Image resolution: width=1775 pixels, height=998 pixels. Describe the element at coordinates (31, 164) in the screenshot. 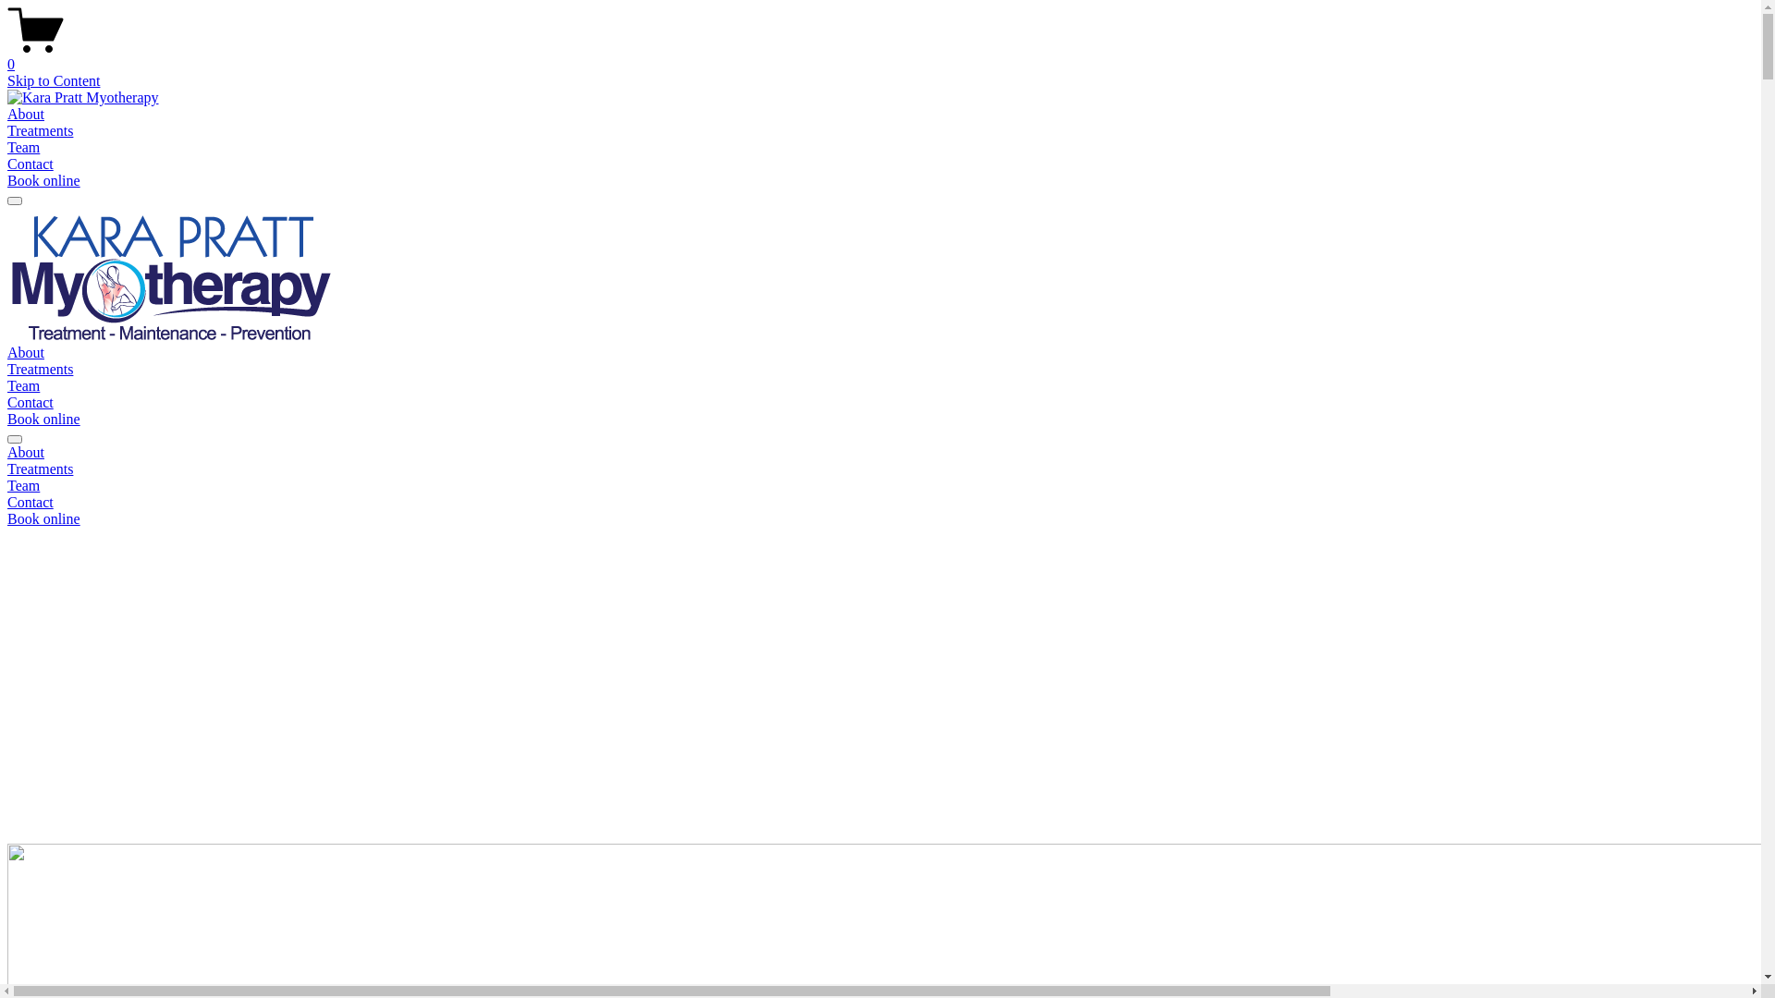

I see `Contact` at that location.